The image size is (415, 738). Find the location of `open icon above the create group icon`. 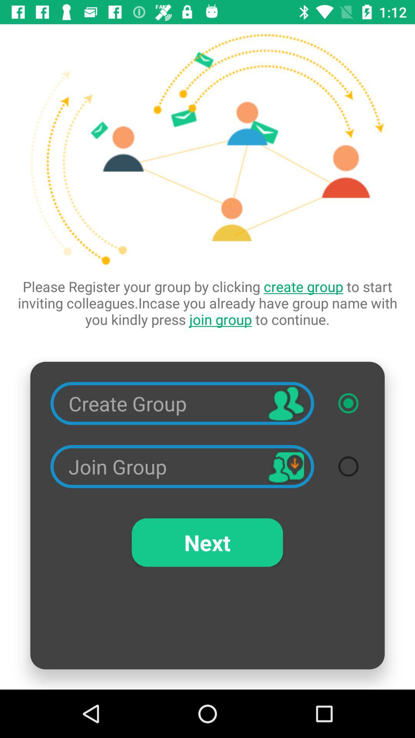

open icon above the create group icon is located at coordinates (207, 303).